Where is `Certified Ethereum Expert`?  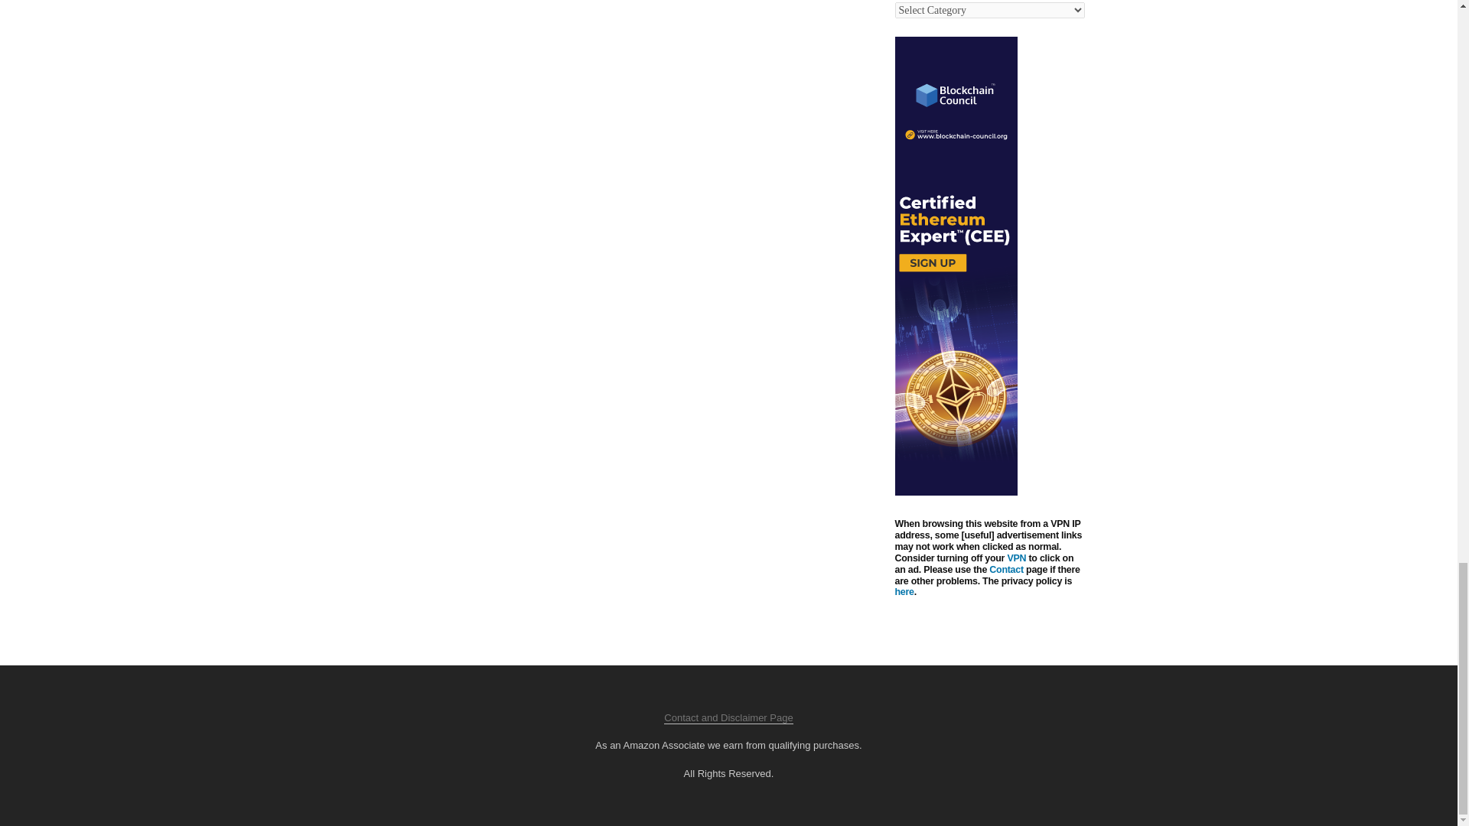 Certified Ethereum Expert is located at coordinates (956, 492).